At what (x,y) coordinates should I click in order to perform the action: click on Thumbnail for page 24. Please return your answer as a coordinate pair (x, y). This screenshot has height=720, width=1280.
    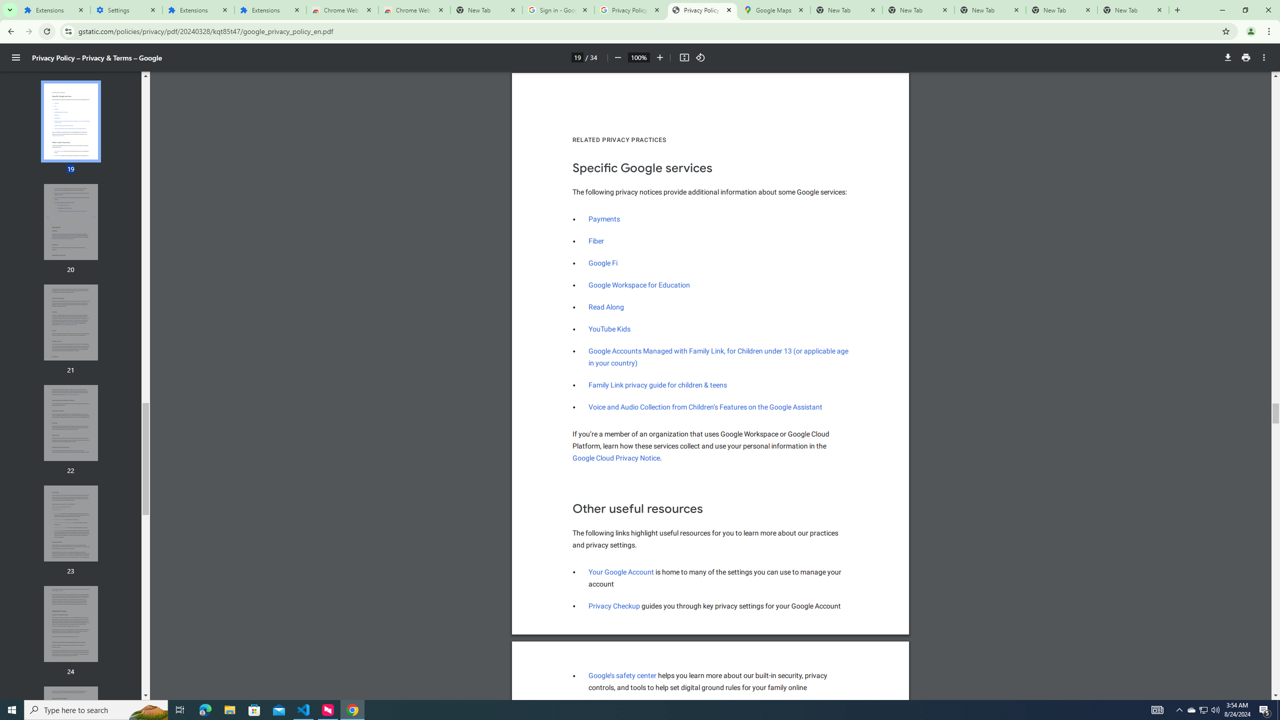
    Looking at the image, I should click on (71, 624).